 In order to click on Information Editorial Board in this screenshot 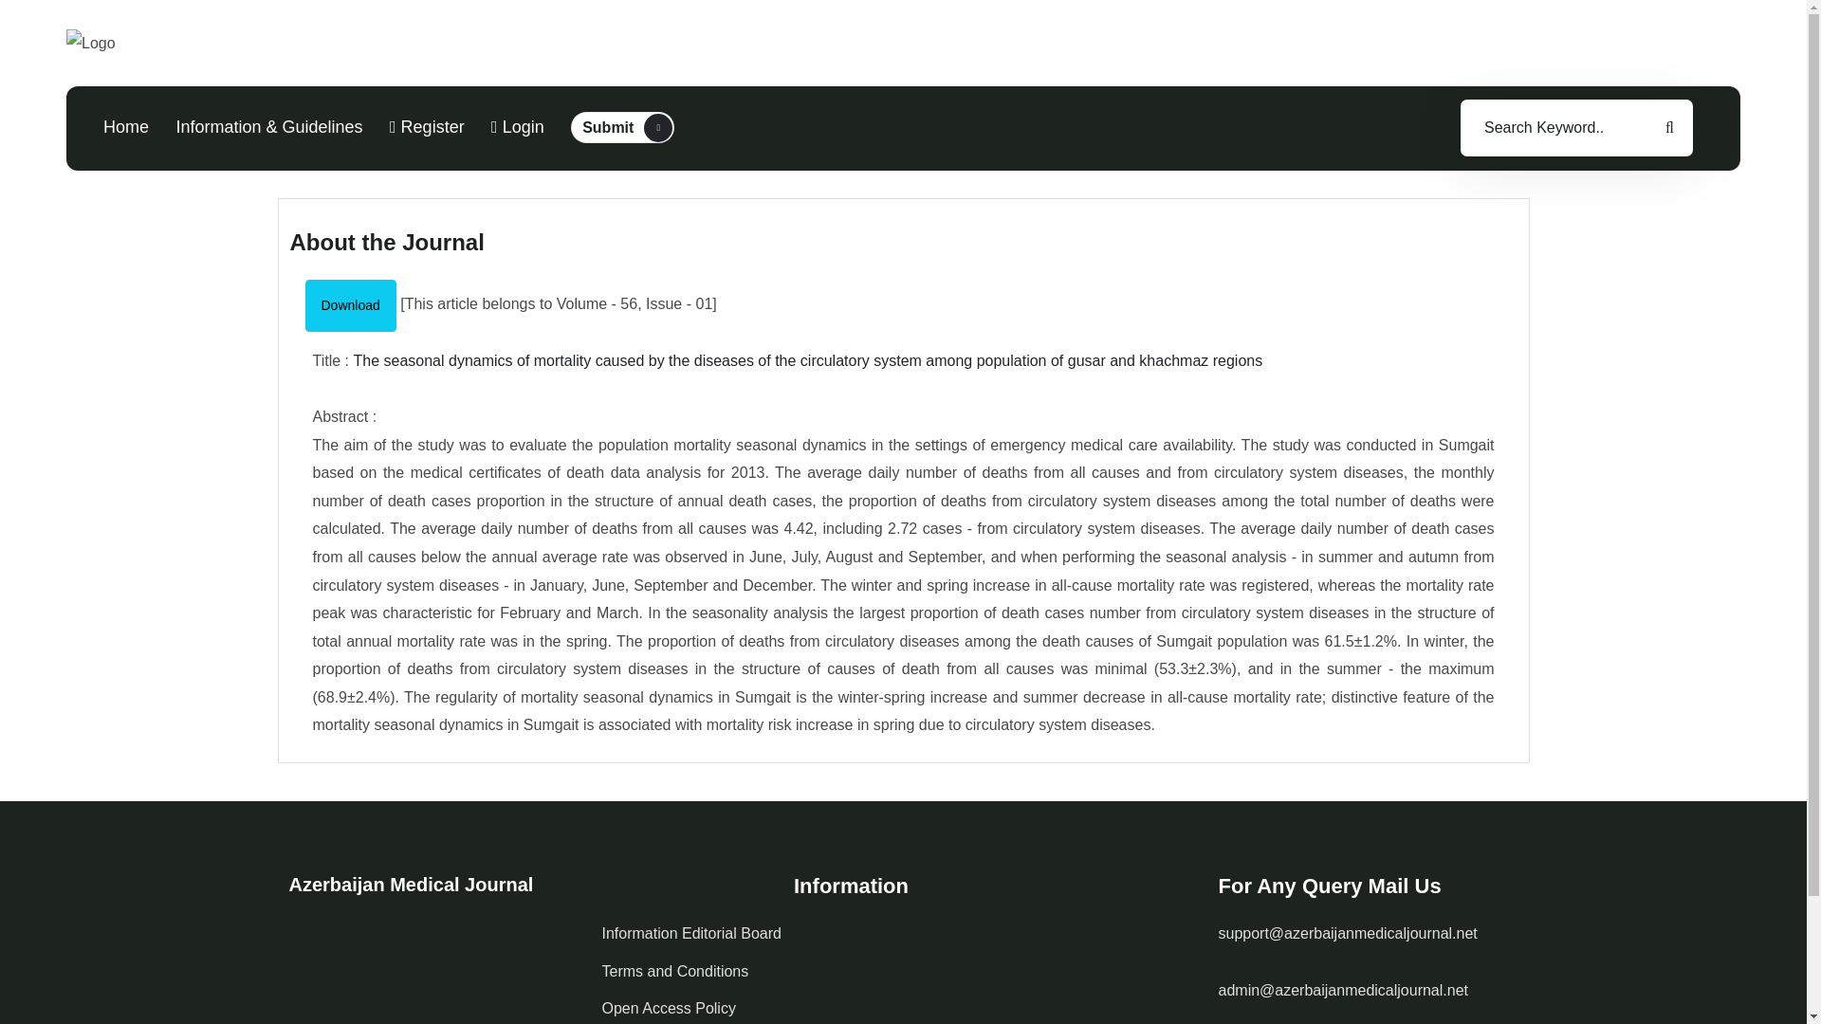, I will do `click(690, 933)`.